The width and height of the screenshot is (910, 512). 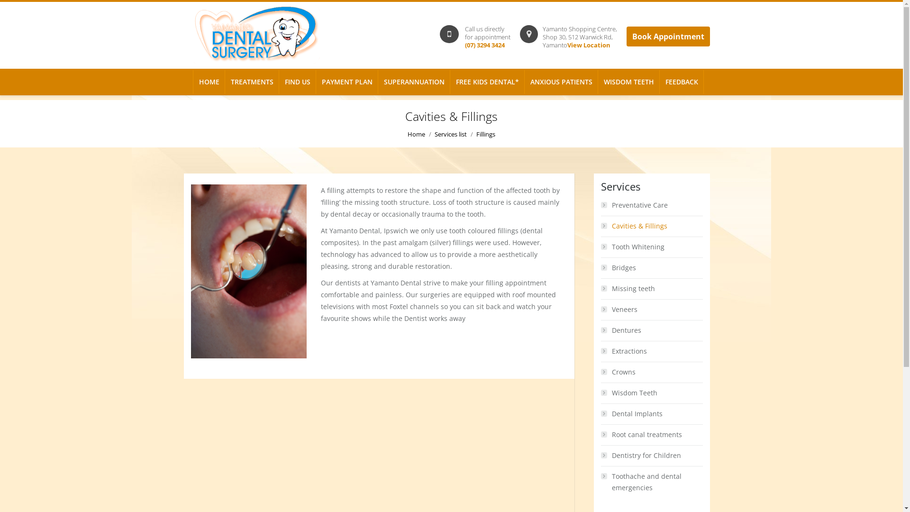 What do you see at coordinates (416, 134) in the screenshot?
I see `Home` at bounding box center [416, 134].